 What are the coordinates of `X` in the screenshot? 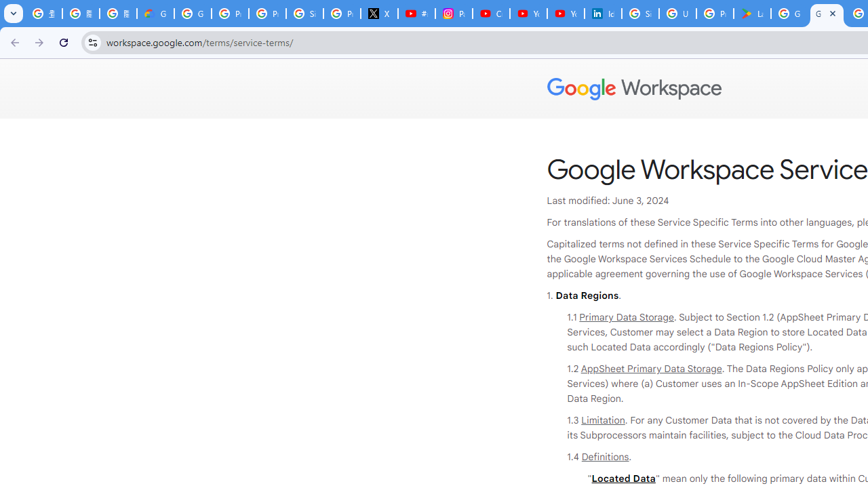 It's located at (380, 14).